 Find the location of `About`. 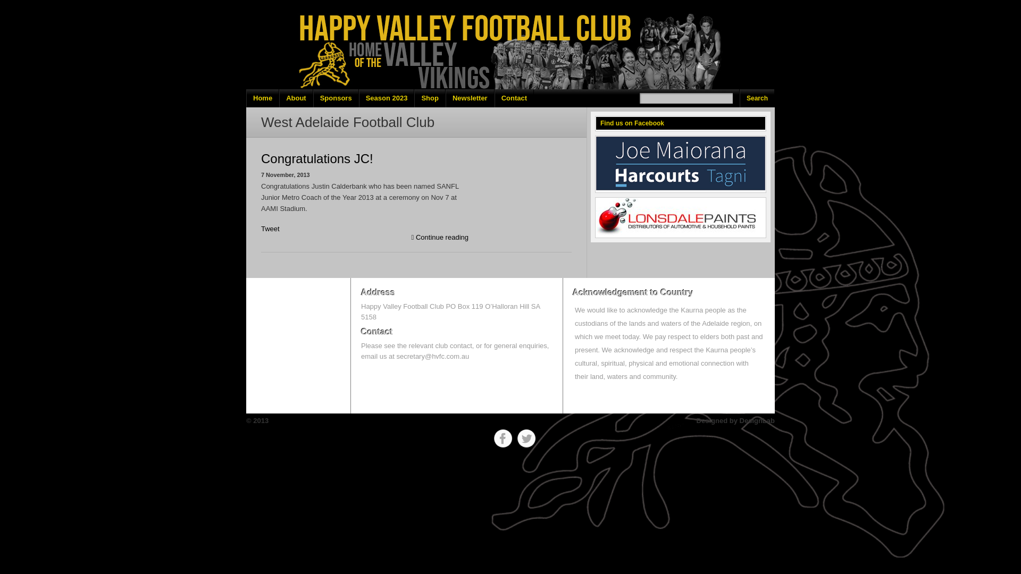

About is located at coordinates (296, 98).